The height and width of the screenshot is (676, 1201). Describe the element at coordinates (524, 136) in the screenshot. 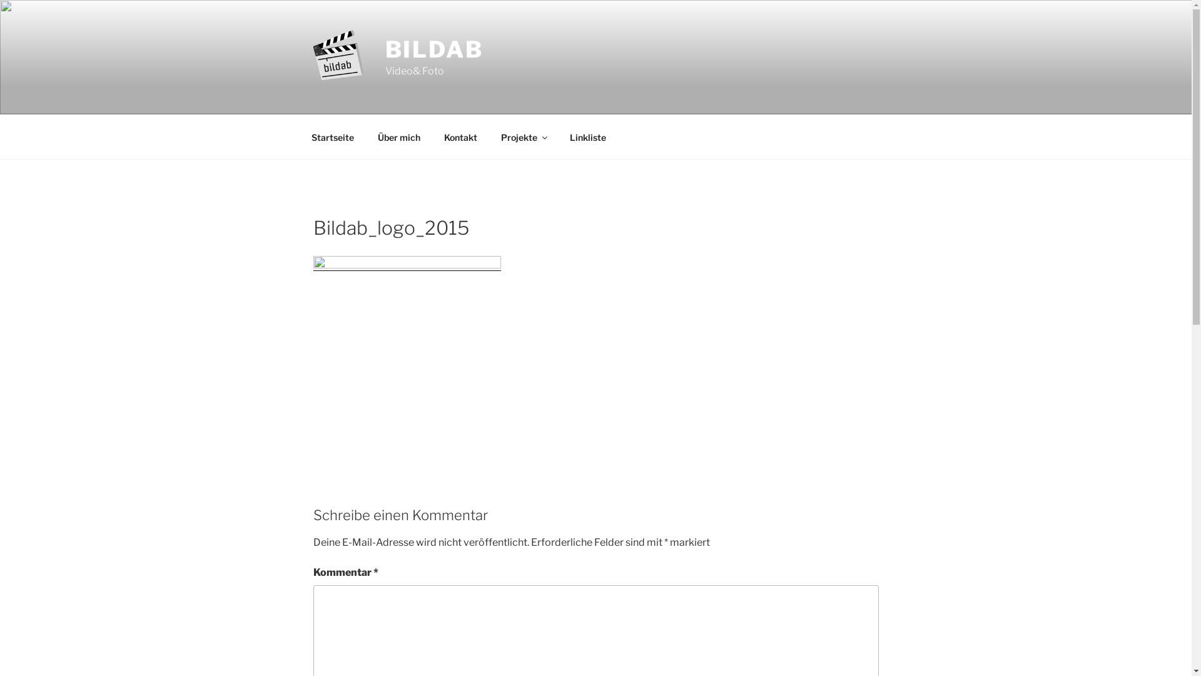

I see `Projekte` at that location.